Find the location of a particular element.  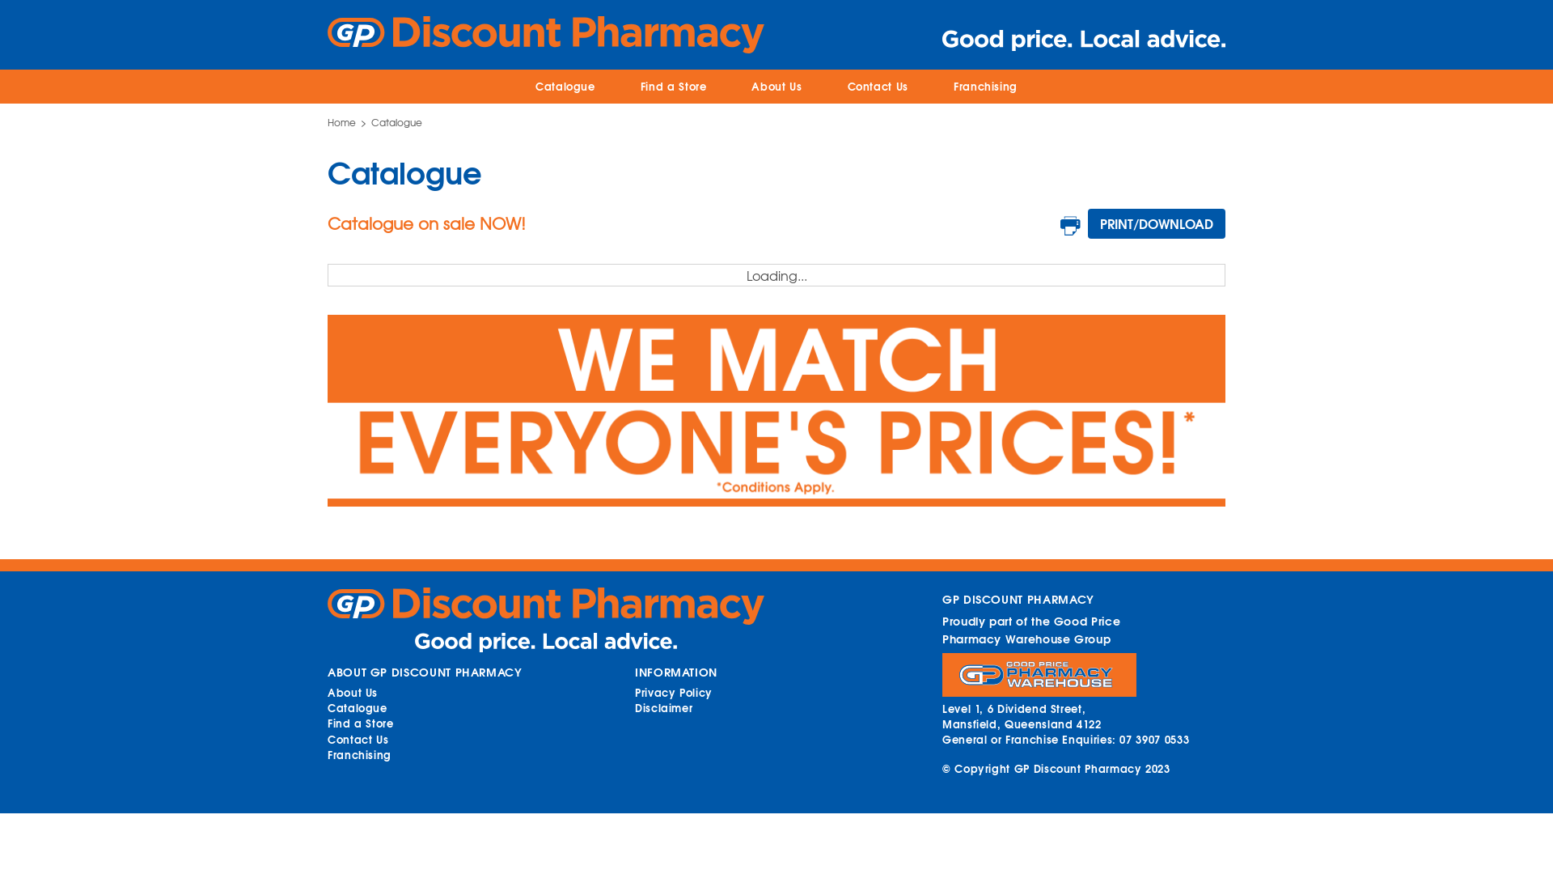

Disclaimer is located at coordinates (663, 707).